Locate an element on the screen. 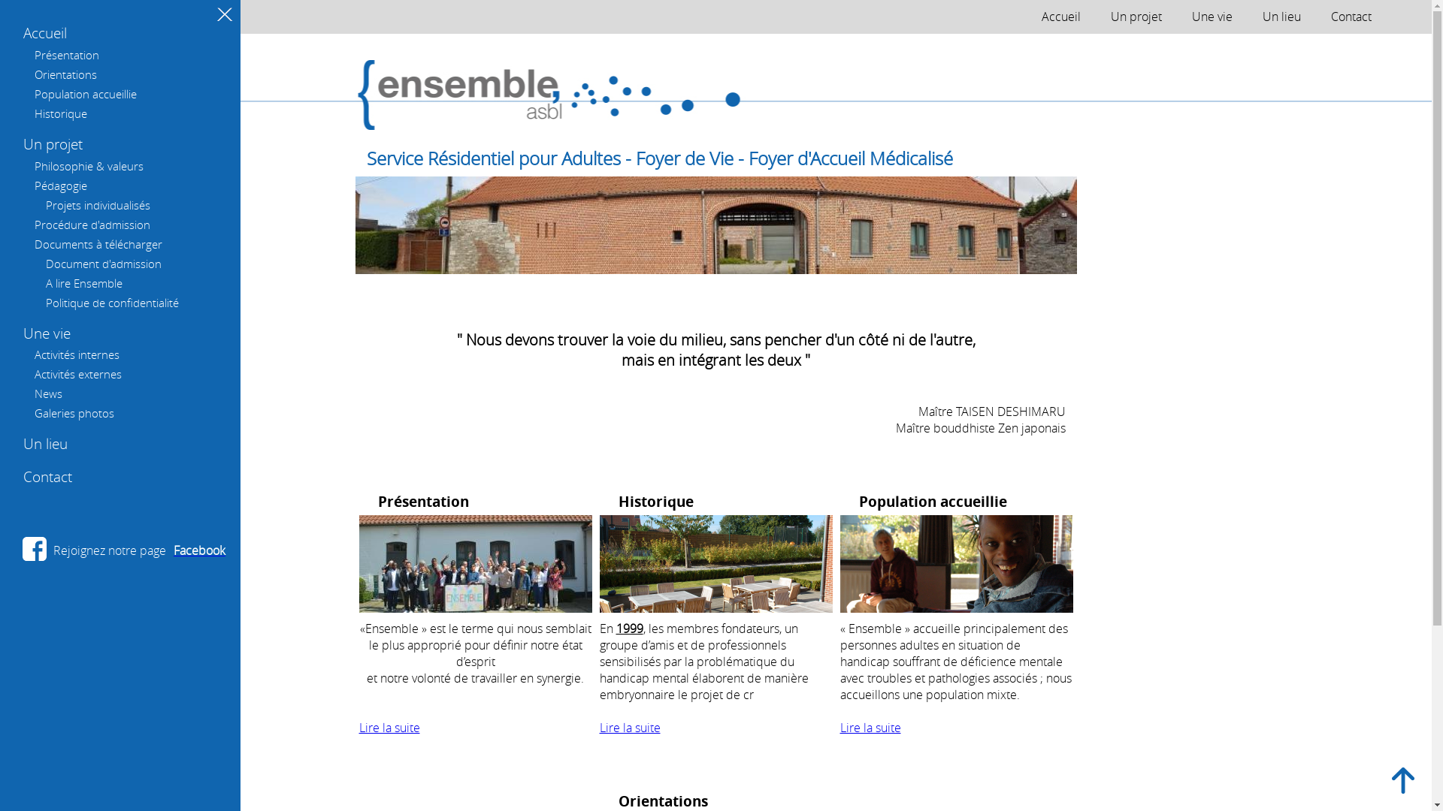 The image size is (1443, 811). Lire la suite is located at coordinates (630, 728).